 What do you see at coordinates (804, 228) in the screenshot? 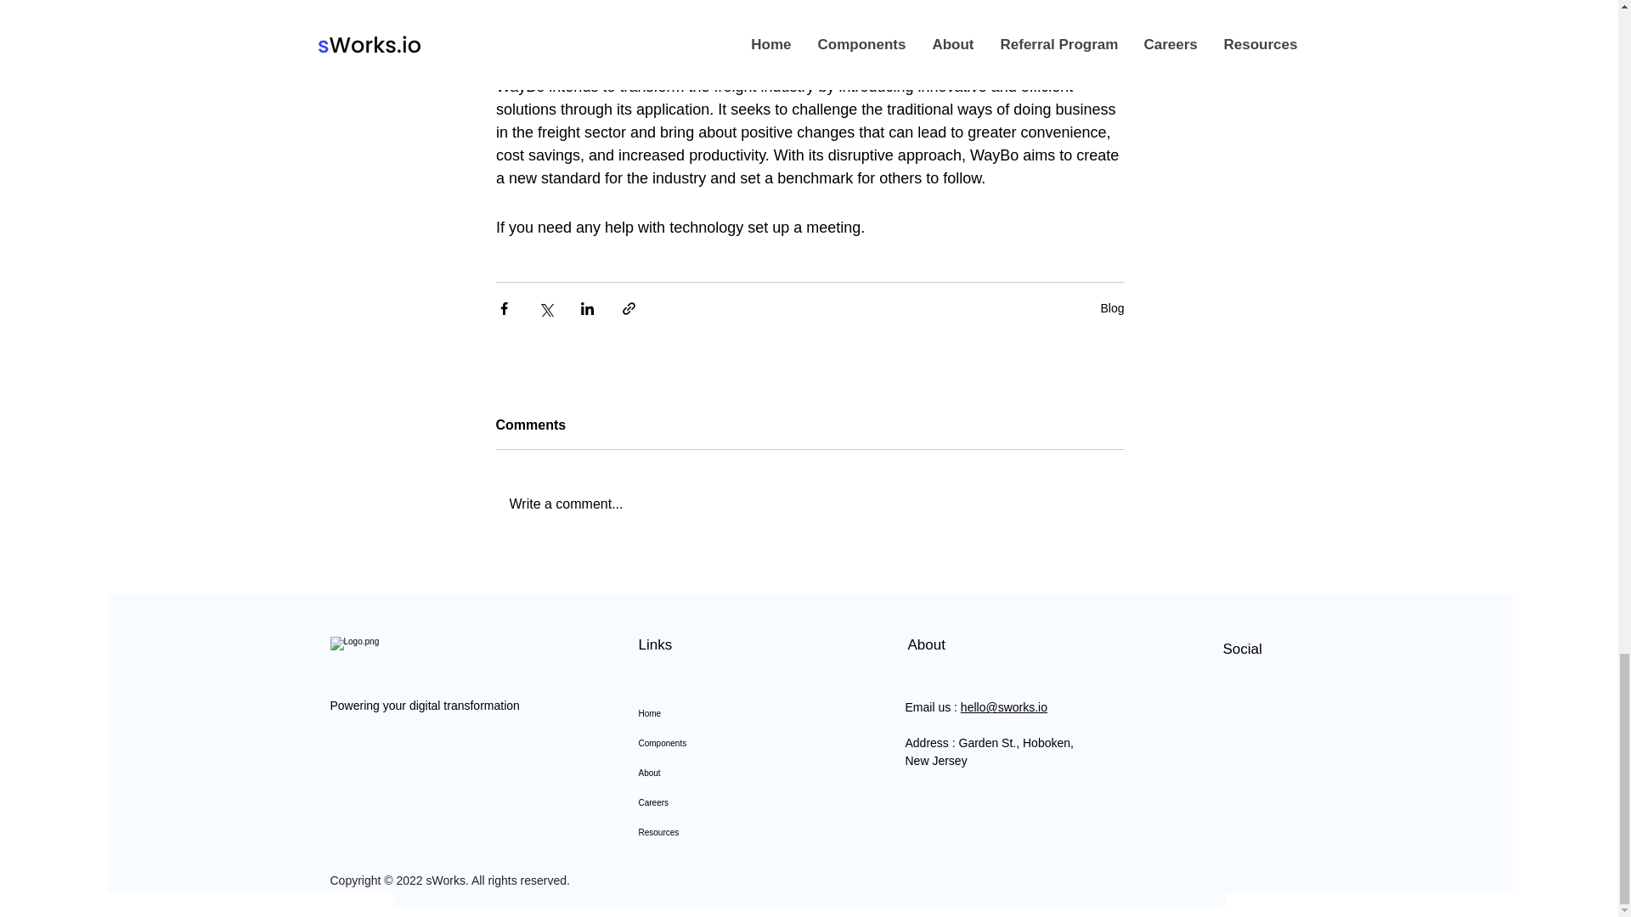
I see `set up a meeting` at bounding box center [804, 228].